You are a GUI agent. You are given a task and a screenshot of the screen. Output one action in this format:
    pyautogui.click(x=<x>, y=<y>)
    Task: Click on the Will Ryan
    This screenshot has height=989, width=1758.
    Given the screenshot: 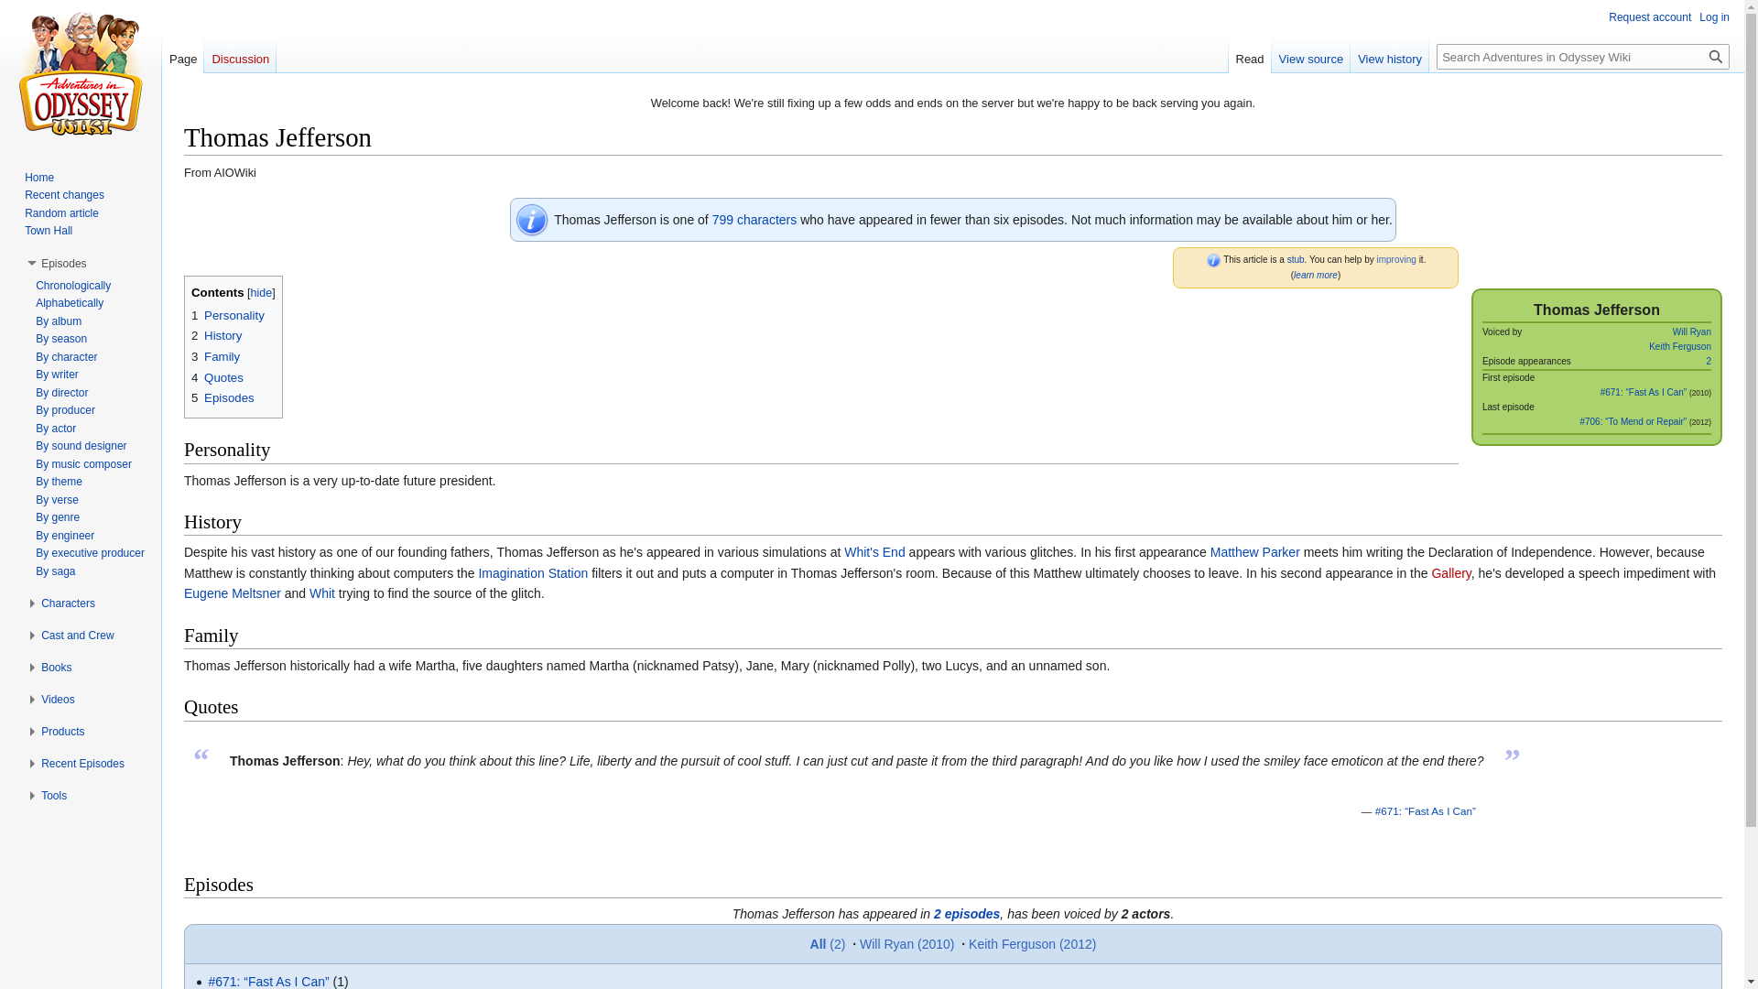 What is the action you would take?
    pyautogui.click(x=1692, y=331)
    